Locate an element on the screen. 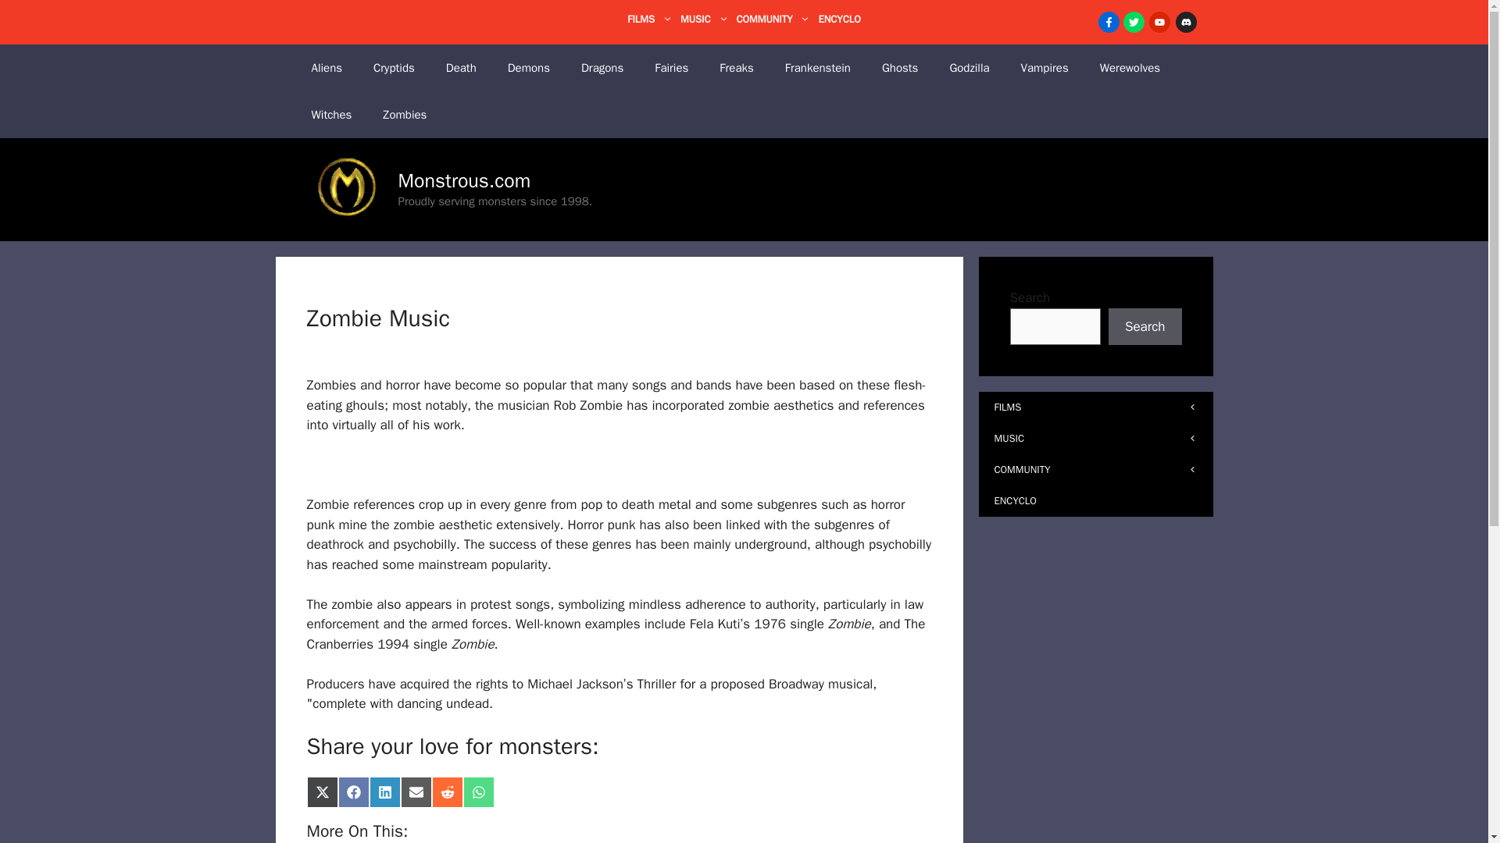 The height and width of the screenshot is (843, 1500). Death is located at coordinates (461, 67).